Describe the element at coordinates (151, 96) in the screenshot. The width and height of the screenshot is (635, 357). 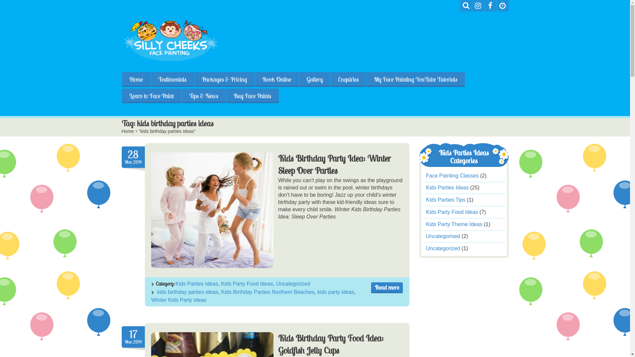
I see `Learn to Face Paint` at that location.